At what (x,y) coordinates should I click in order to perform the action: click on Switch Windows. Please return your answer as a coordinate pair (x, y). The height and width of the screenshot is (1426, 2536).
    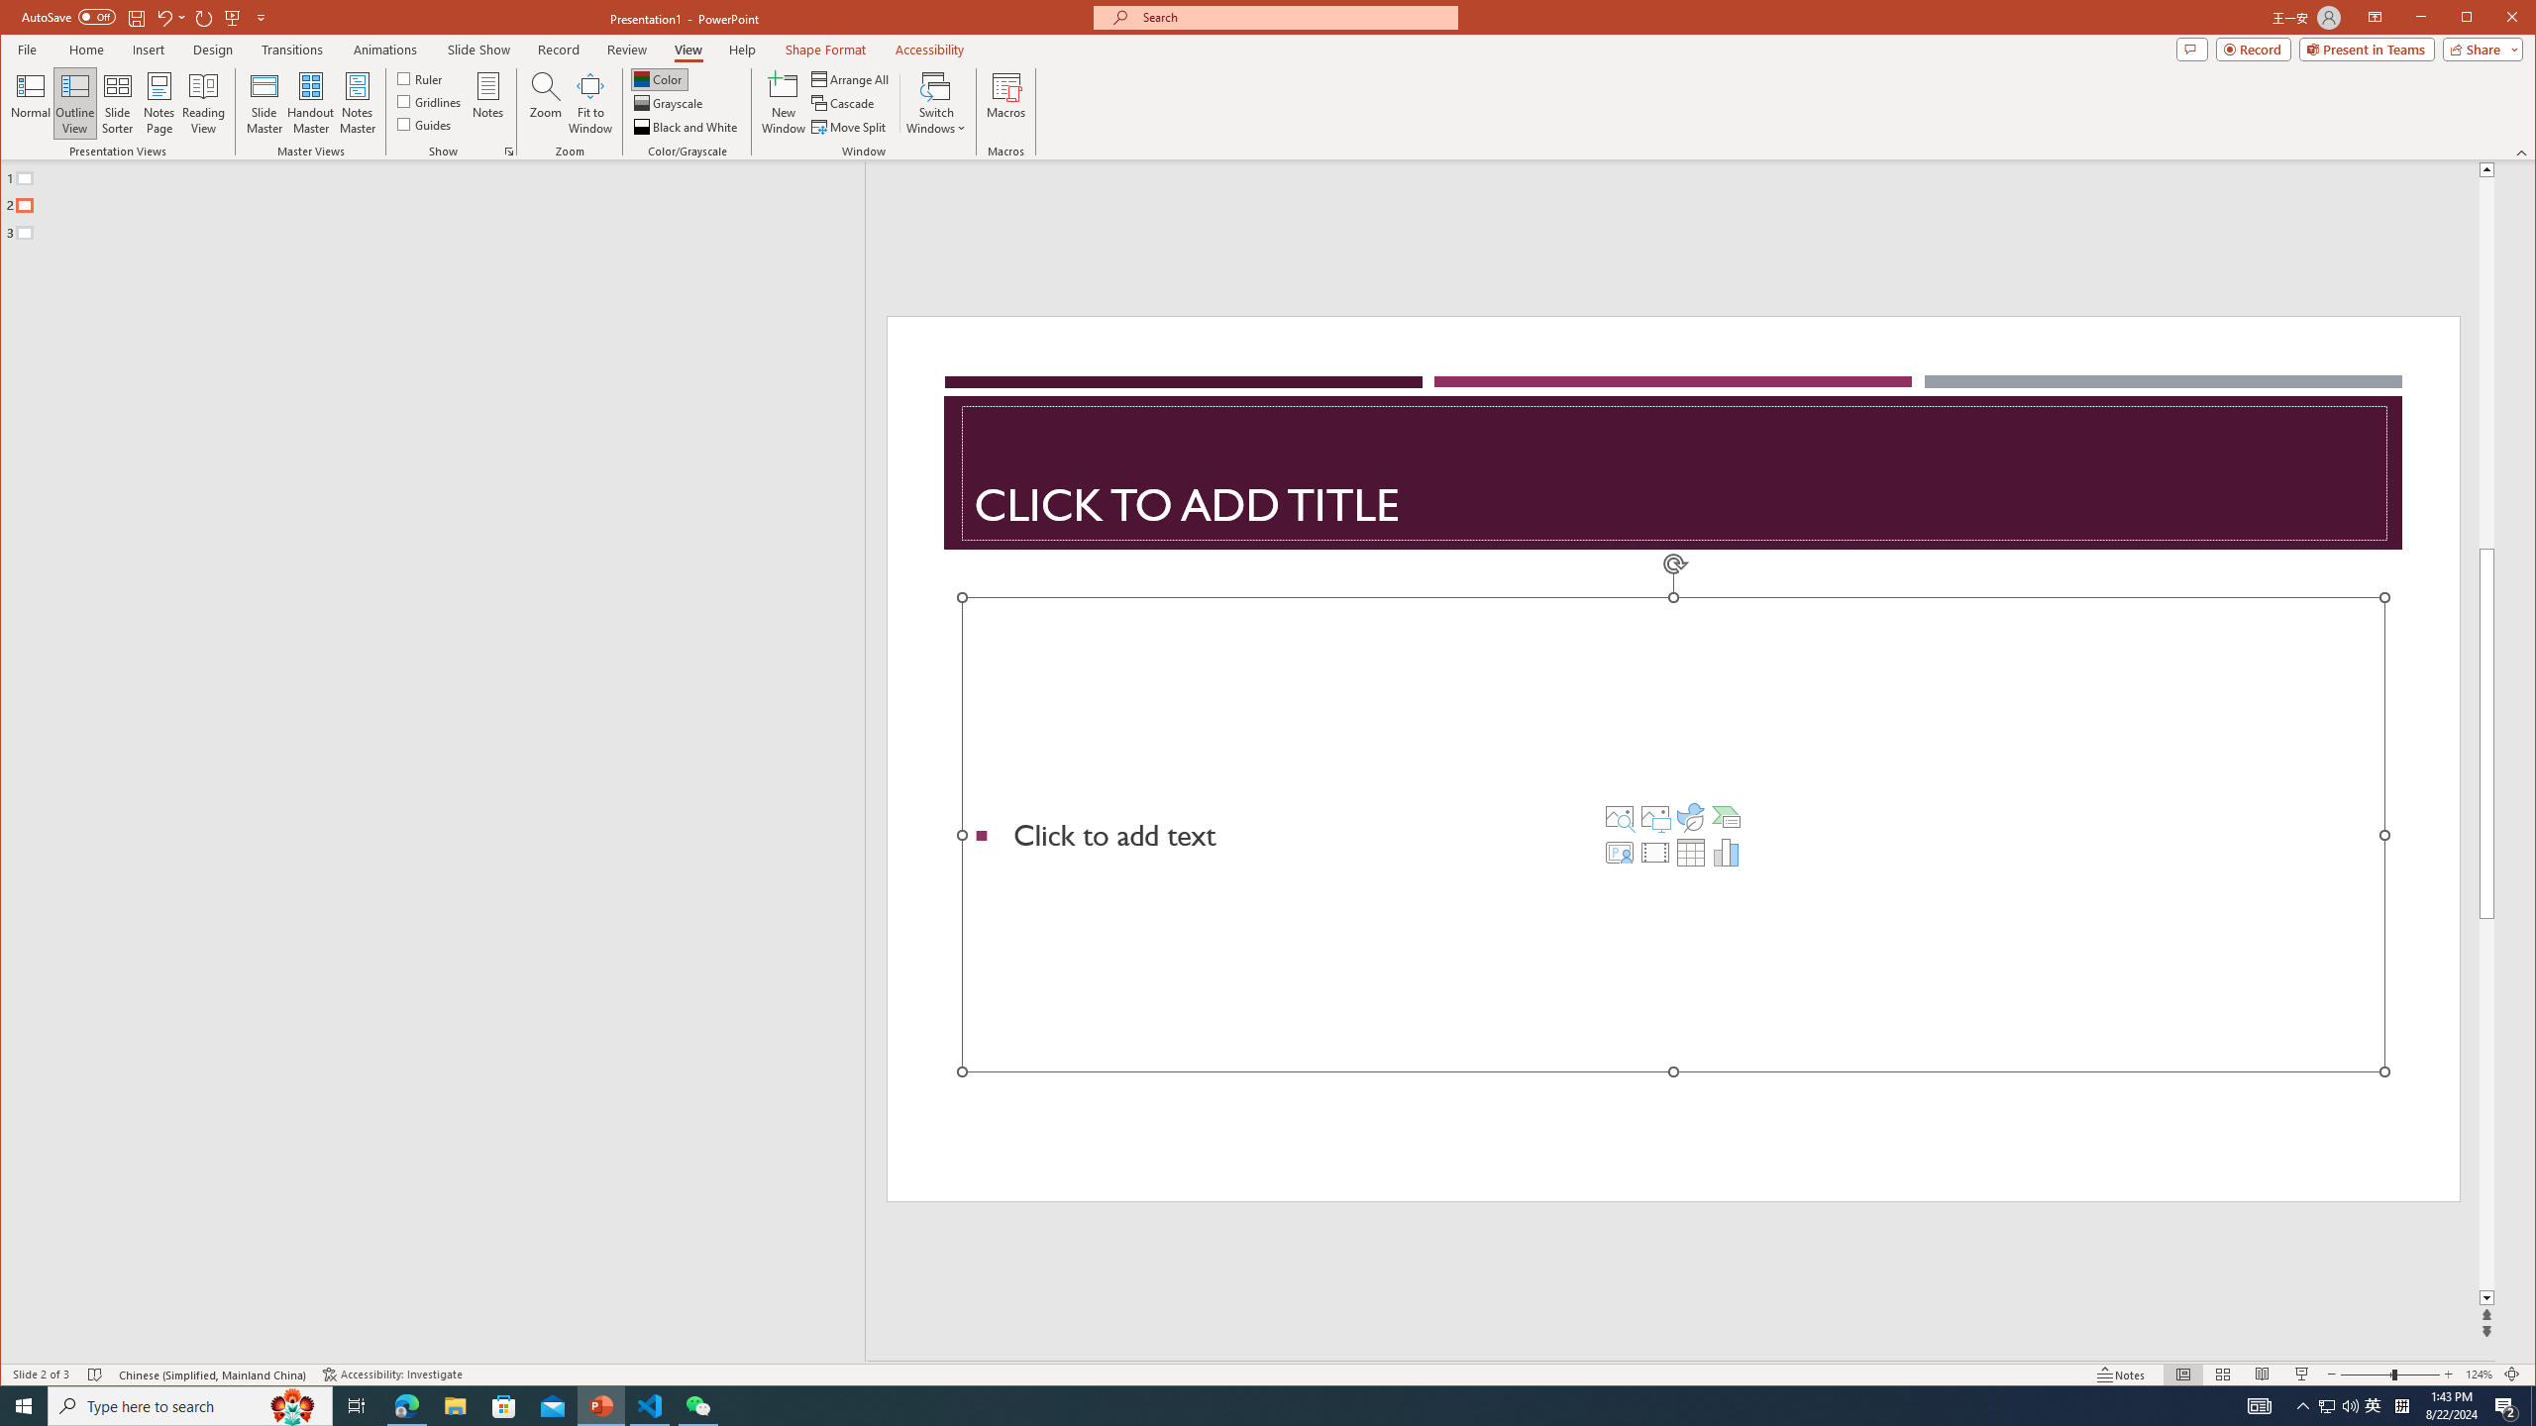
    Looking at the image, I should click on (936, 103).